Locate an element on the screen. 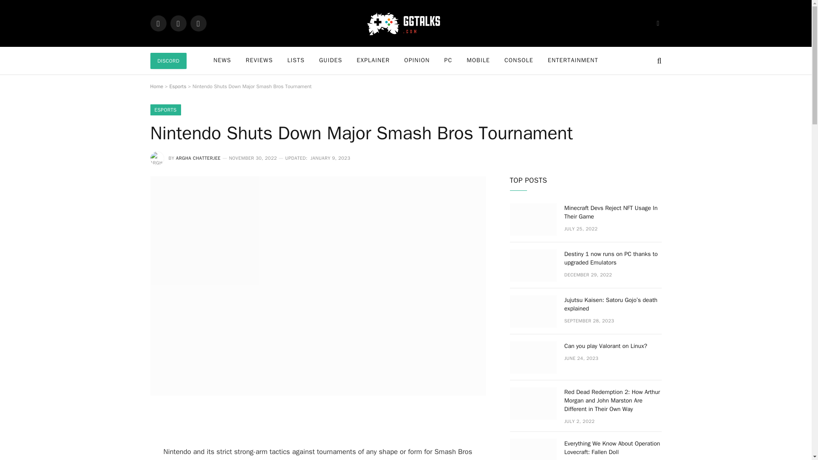 The height and width of the screenshot is (460, 818). REVIEWS is located at coordinates (259, 60).